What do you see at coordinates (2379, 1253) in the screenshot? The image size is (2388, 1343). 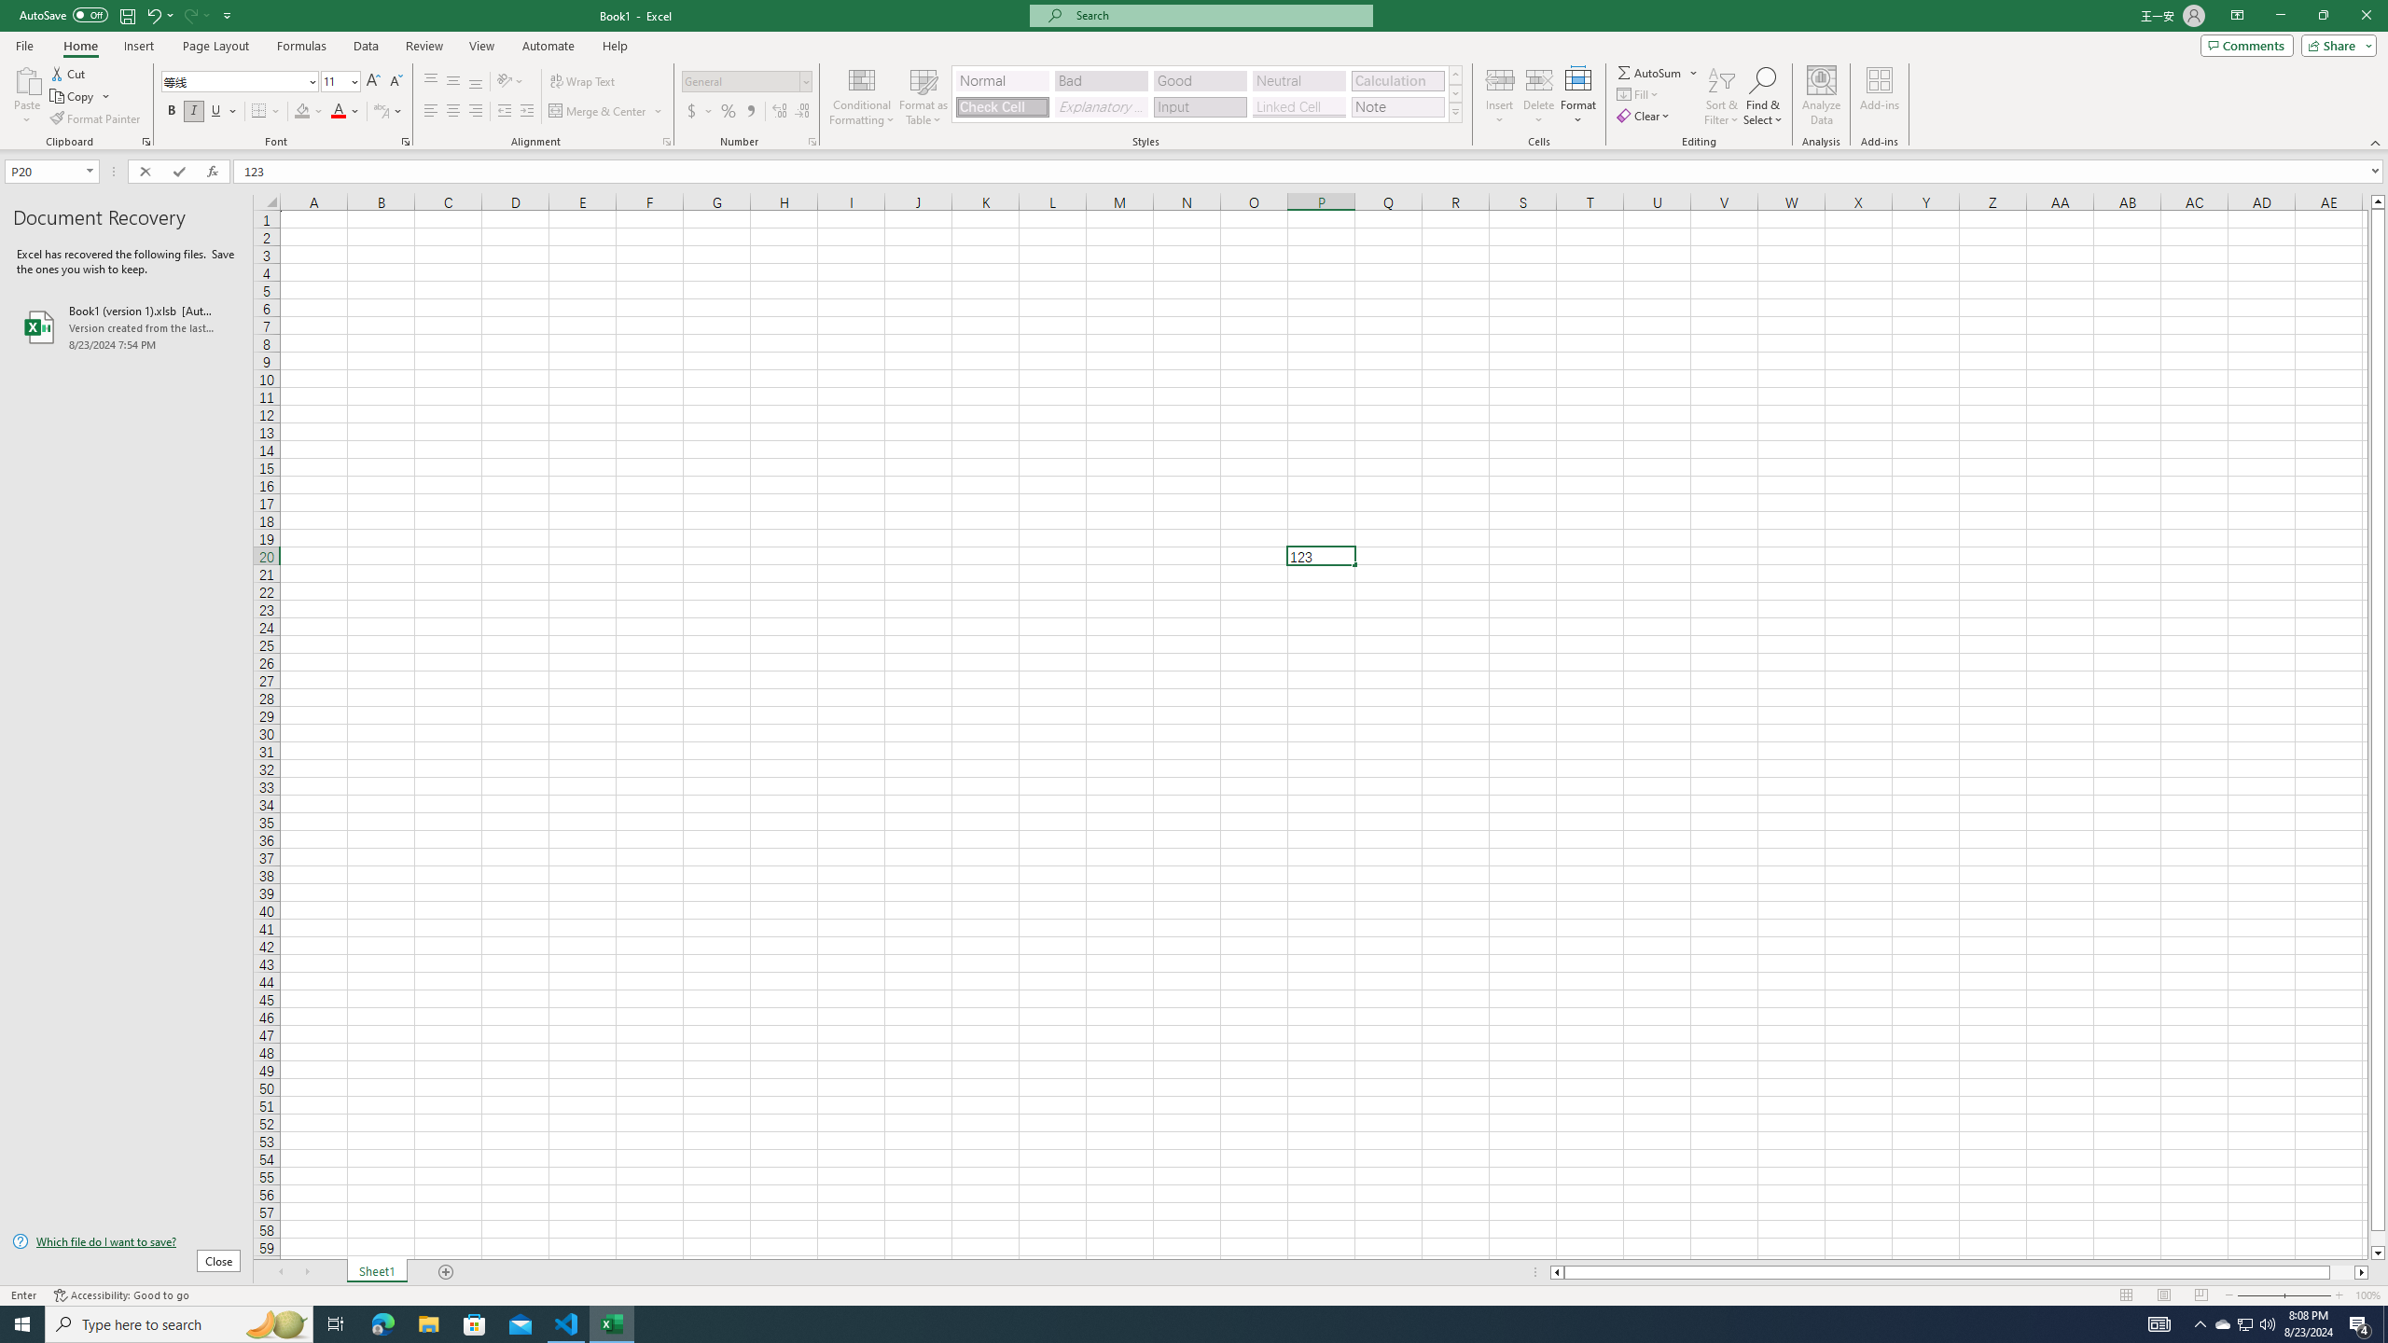 I see `Line down` at bounding box center [2379, 1253].